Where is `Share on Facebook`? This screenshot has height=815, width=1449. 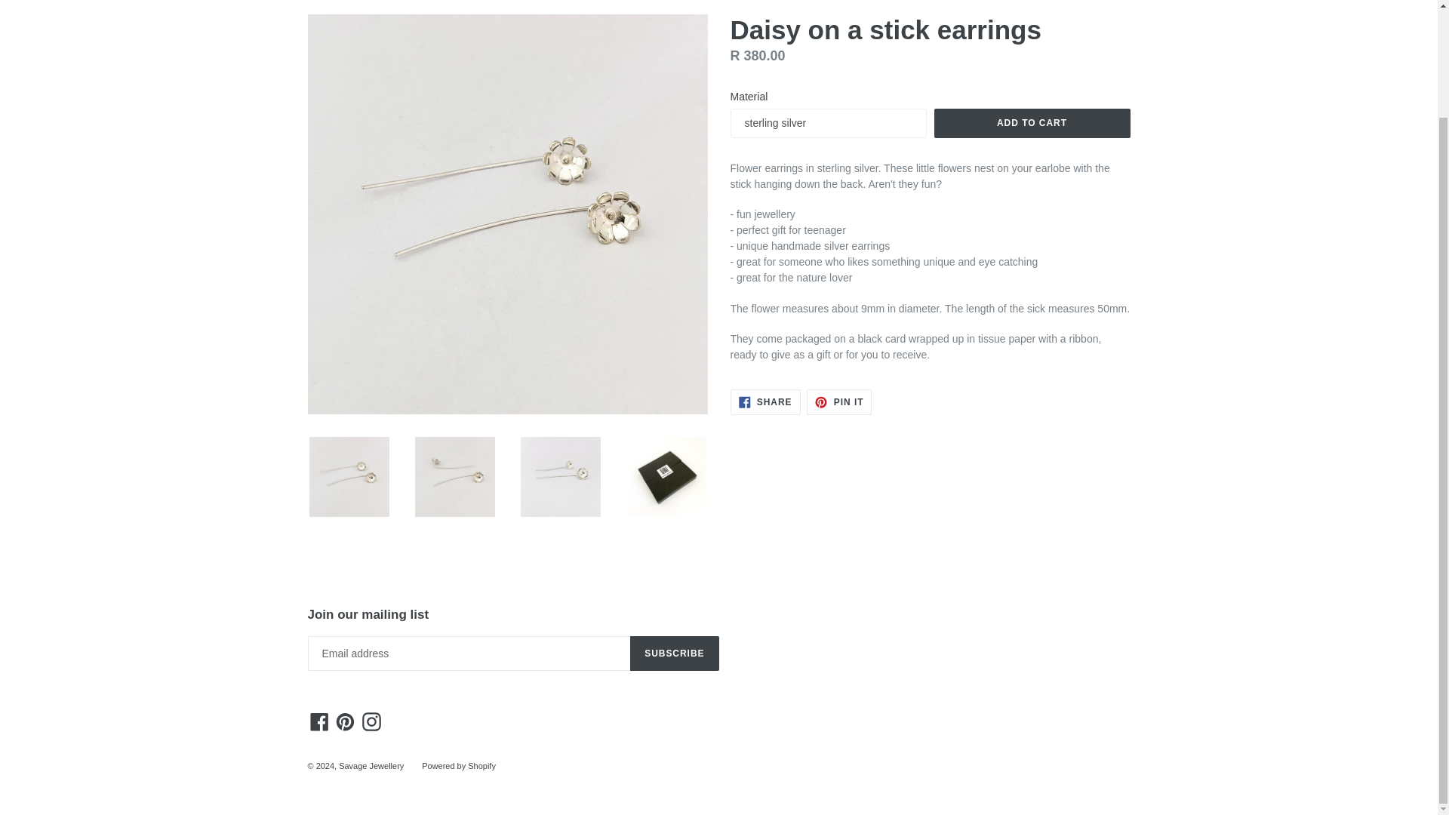
Share on Facebook is located at coordinates (765, 401).